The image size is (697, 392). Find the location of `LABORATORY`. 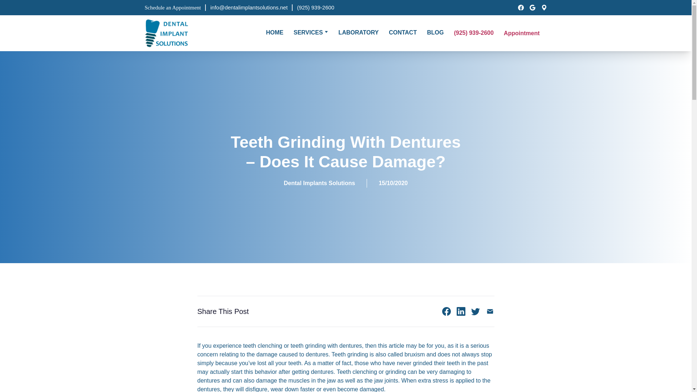

LABORATORY is located at coordinates (358, 33).